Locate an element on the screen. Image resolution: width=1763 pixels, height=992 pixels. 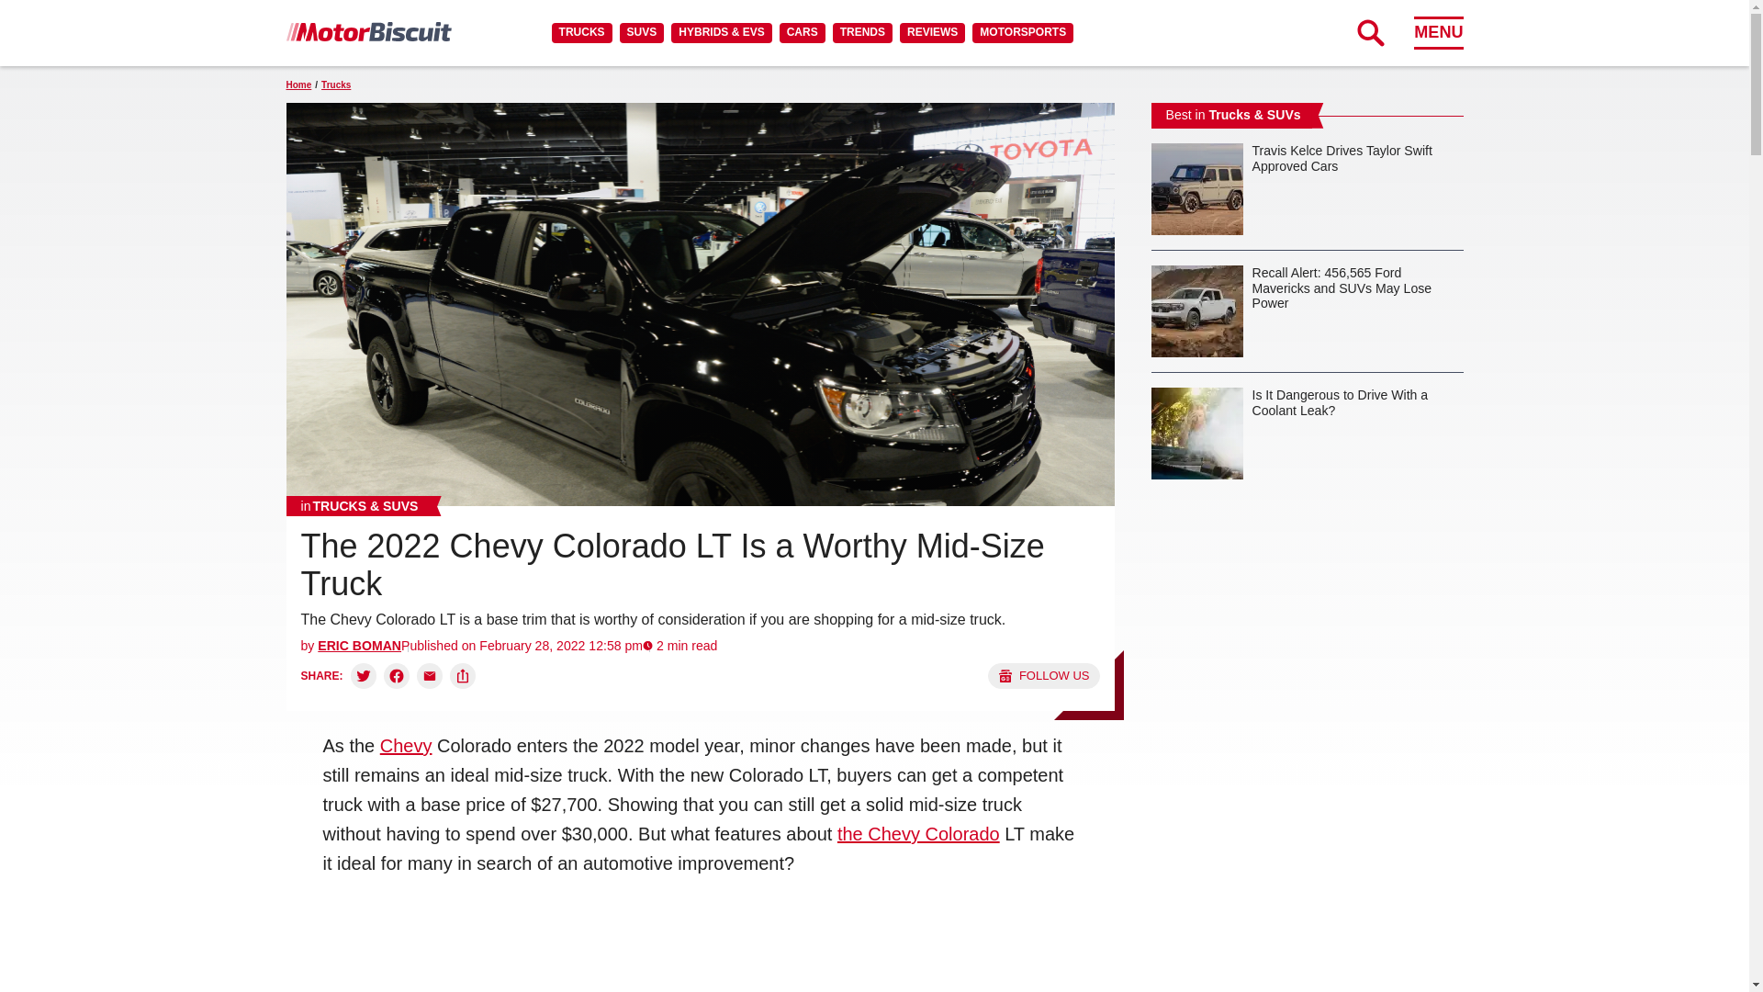
MotorBiscuit is located at coordinates (368, 31).